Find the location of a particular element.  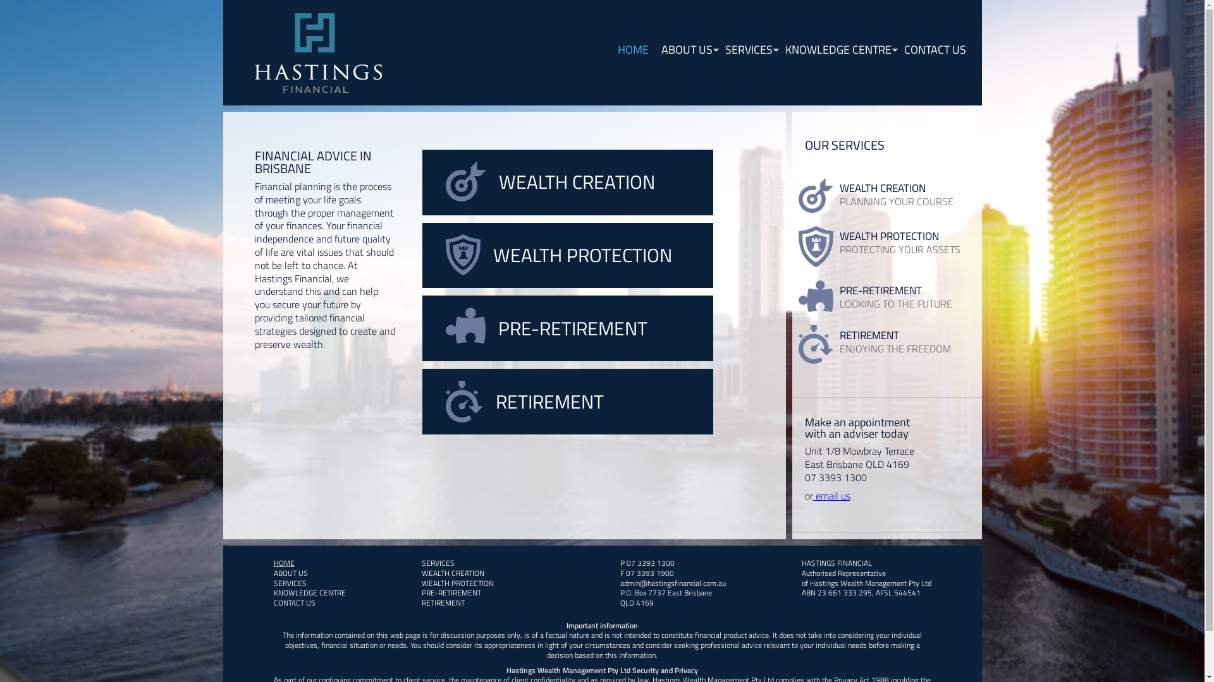

KNOWLEDGE CENTRE is located at coordinates (309, 592).